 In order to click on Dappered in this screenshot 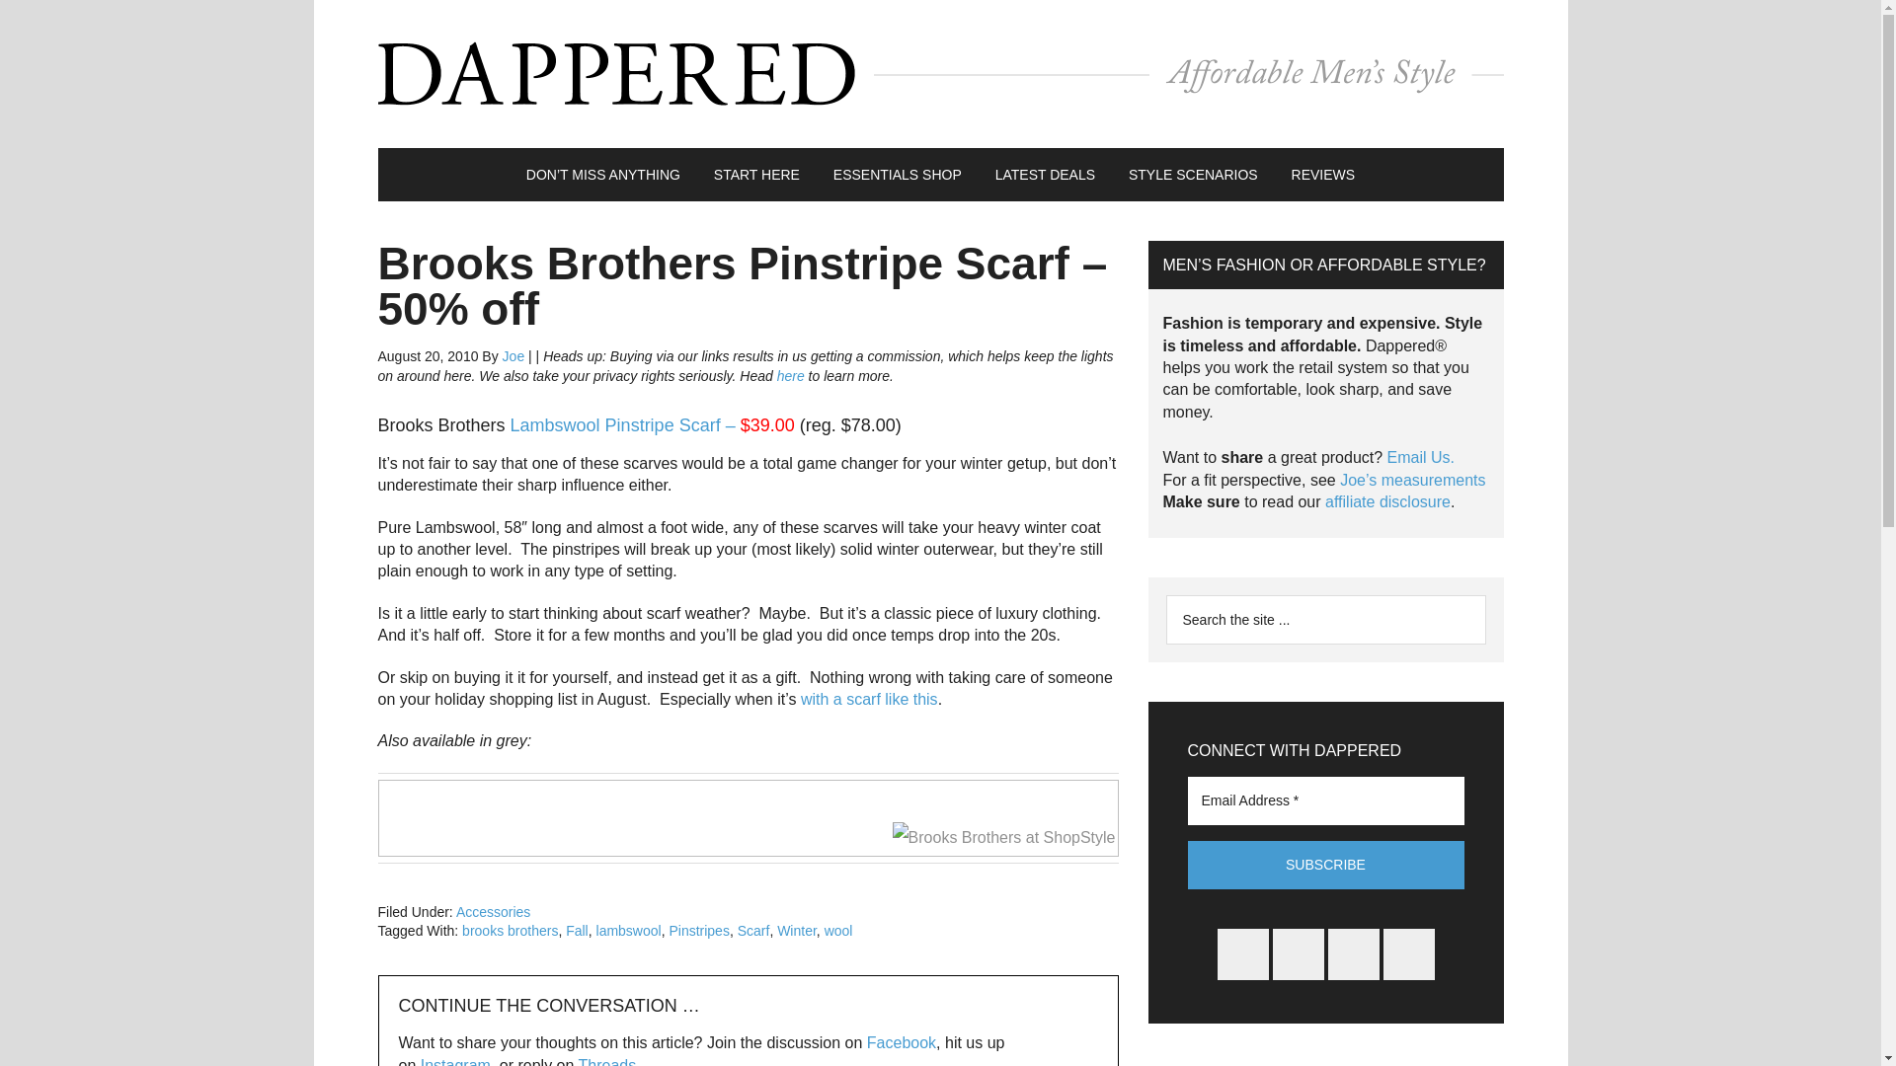, I will do `click(940, 73)`.